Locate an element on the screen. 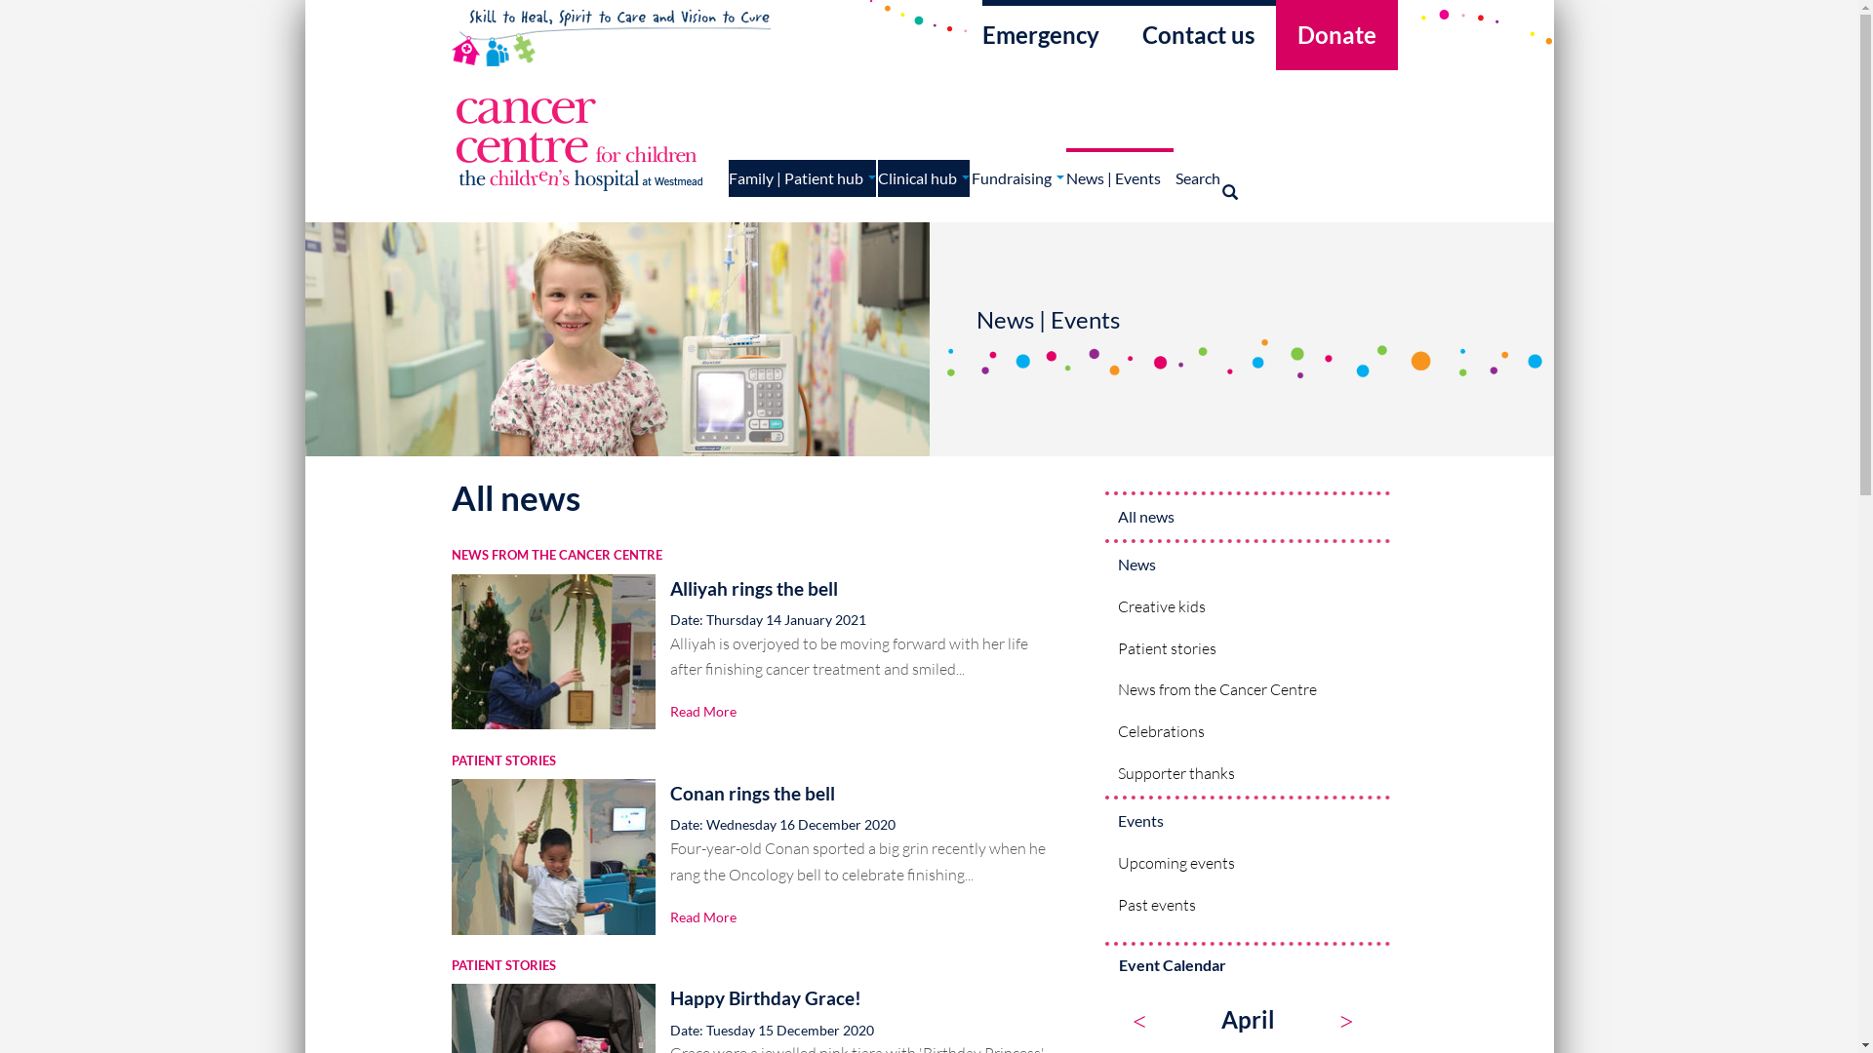 The height and width of the screenshot is (1053, 1873). Conan rings the bell is located at coordinates (753, 794).